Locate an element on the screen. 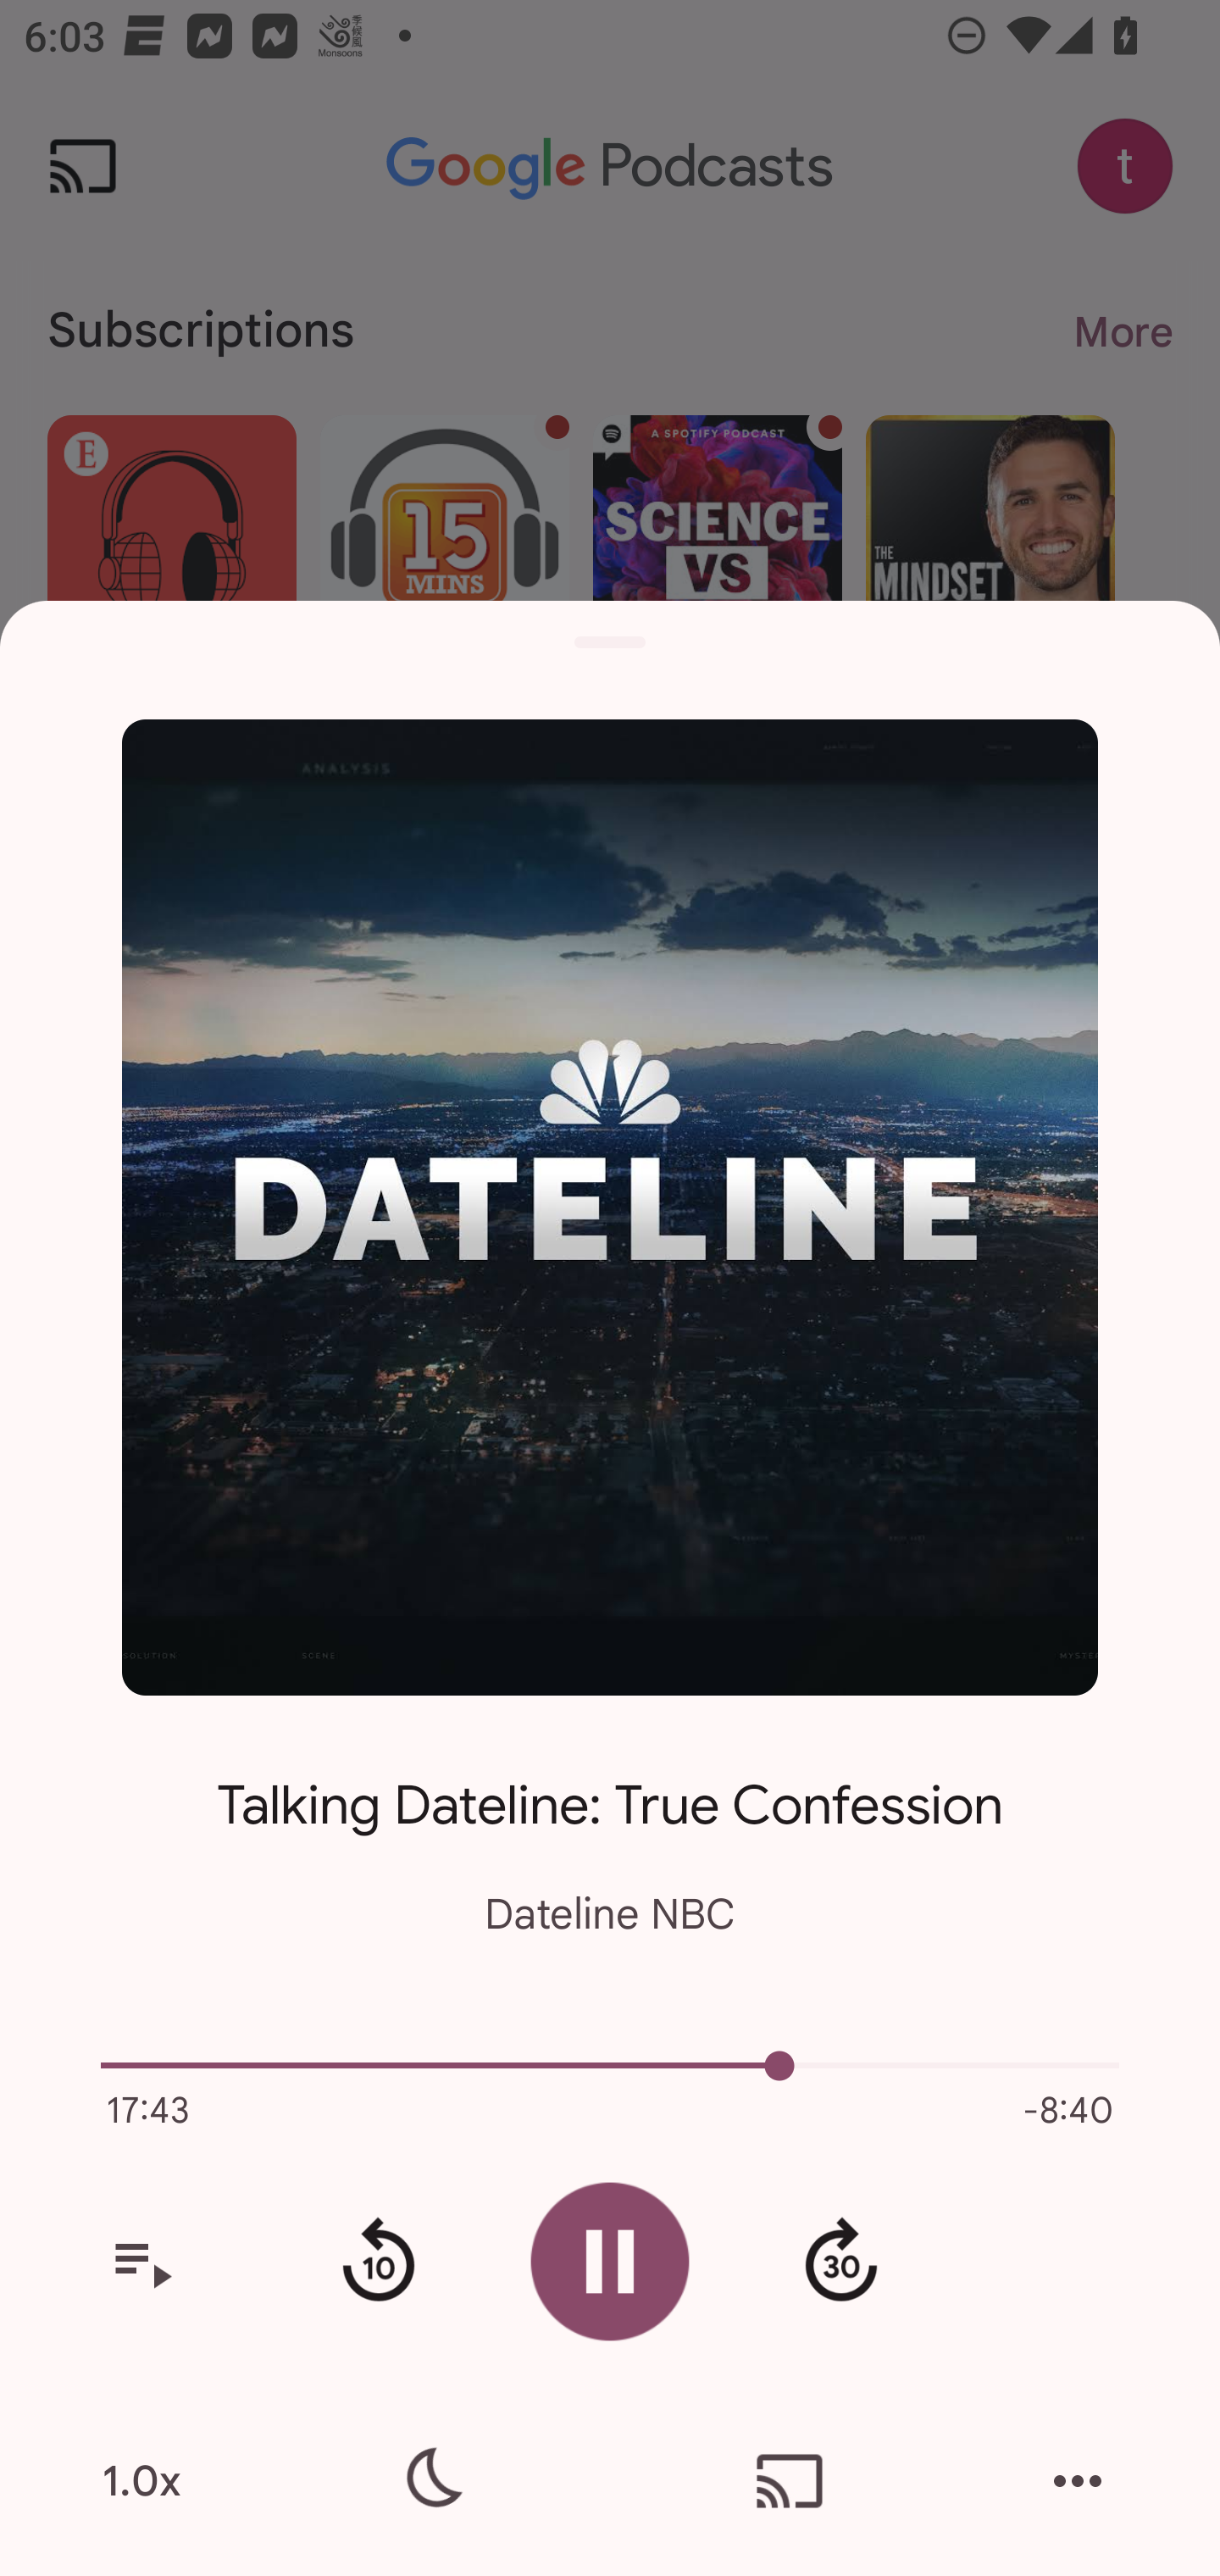 This screenshot has width=1220, height=2576. Pause is located at coordinates (610, 2261).